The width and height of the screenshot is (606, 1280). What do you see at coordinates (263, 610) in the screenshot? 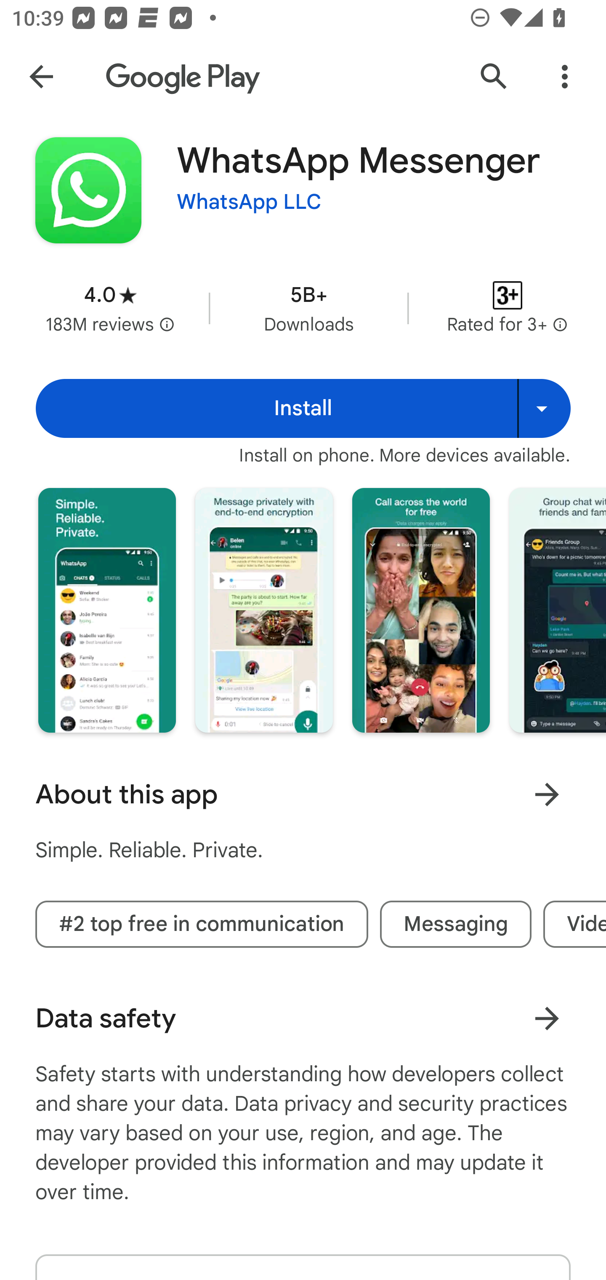
I see `Screenshot "2" of "5"` at bounding box center [263, 610].